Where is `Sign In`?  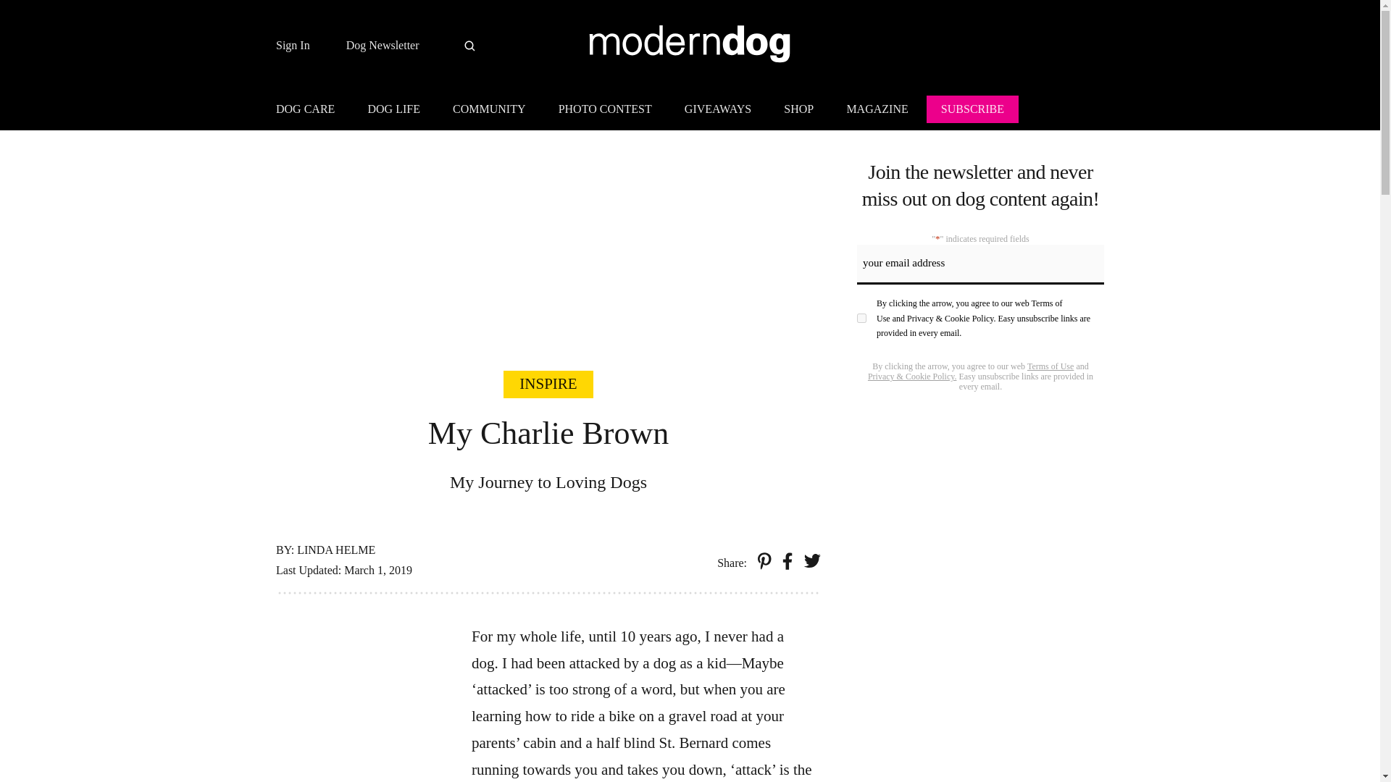
Sign In is located at coordinates (293, 46).